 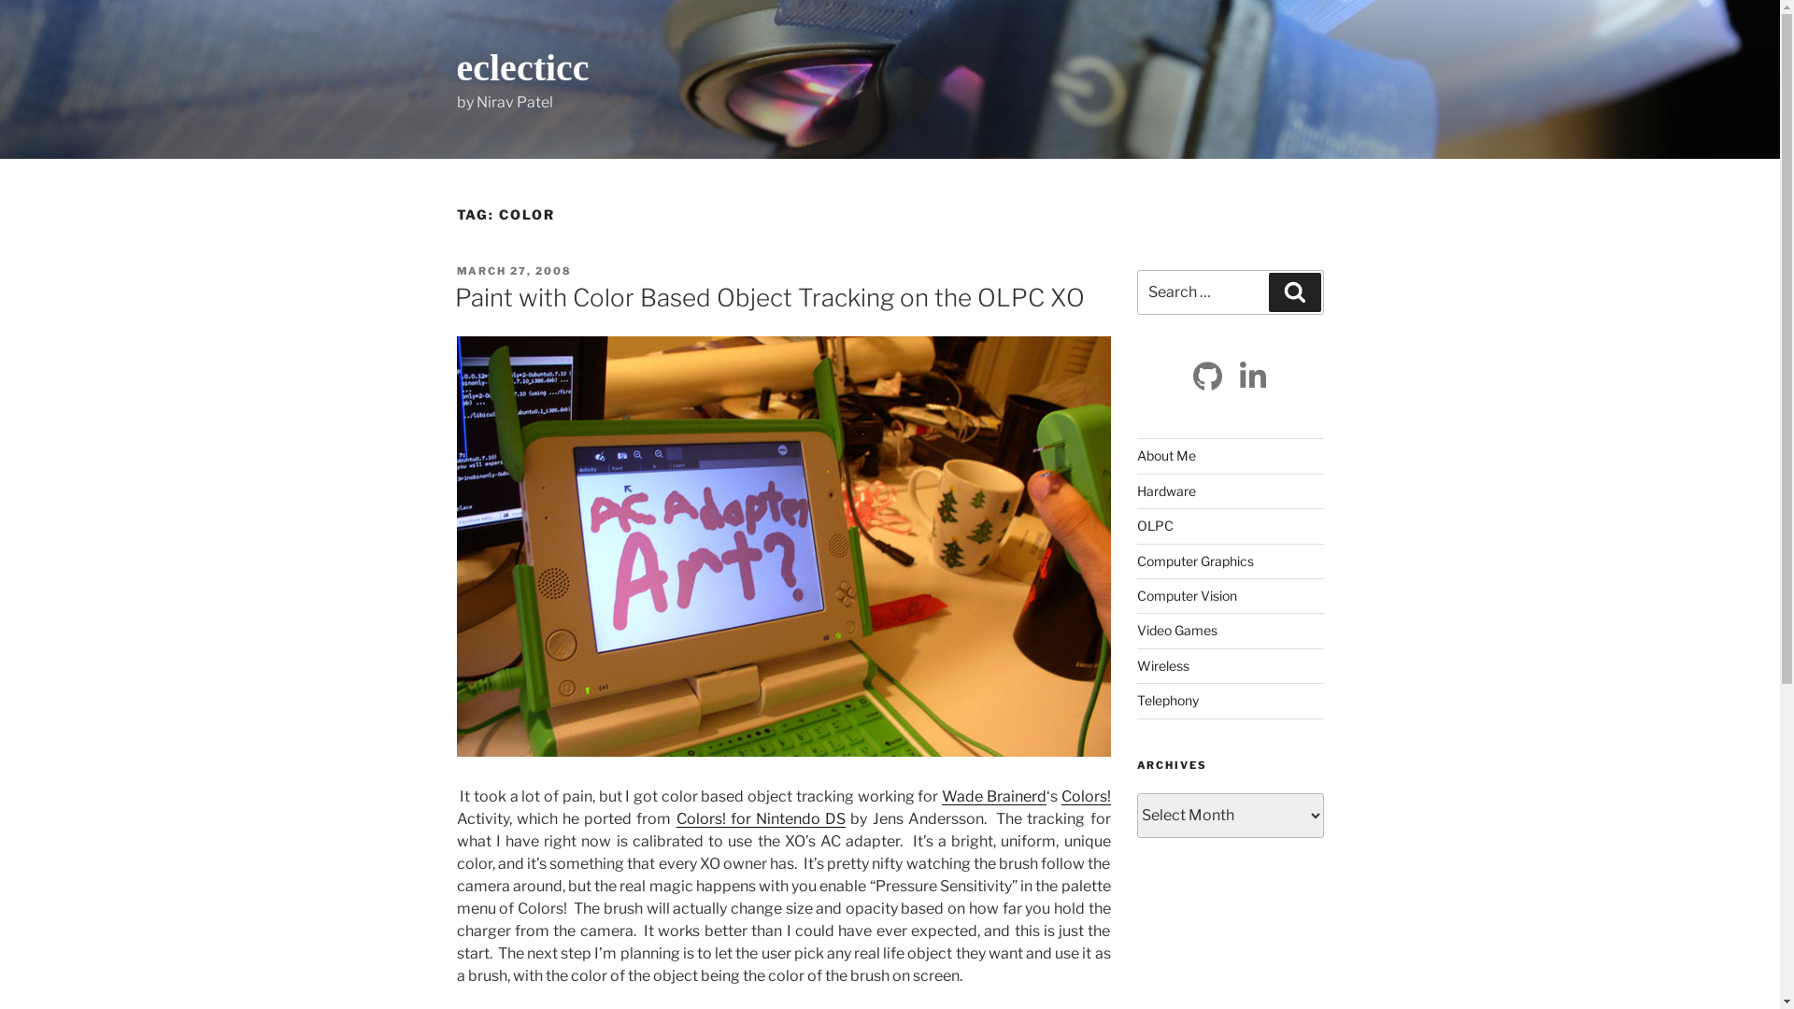 I want to click on Github, so click(x=1207, y=377).